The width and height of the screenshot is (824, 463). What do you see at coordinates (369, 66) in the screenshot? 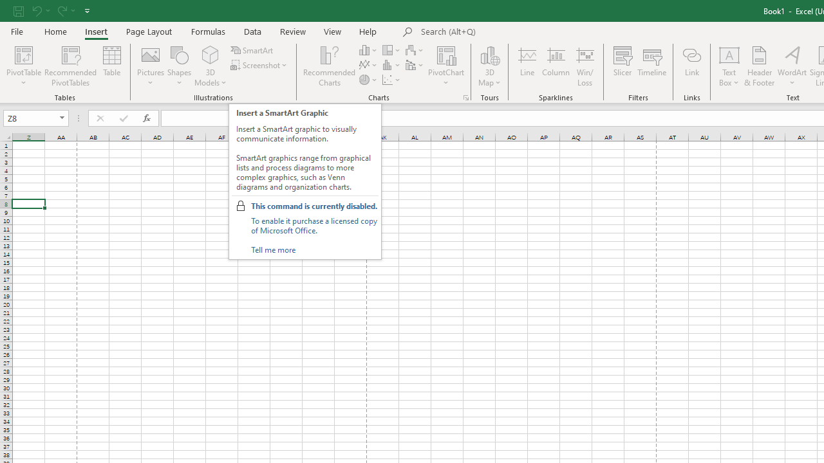
I see `Insert Line or Area Chart` at bounding box center [369, 66].